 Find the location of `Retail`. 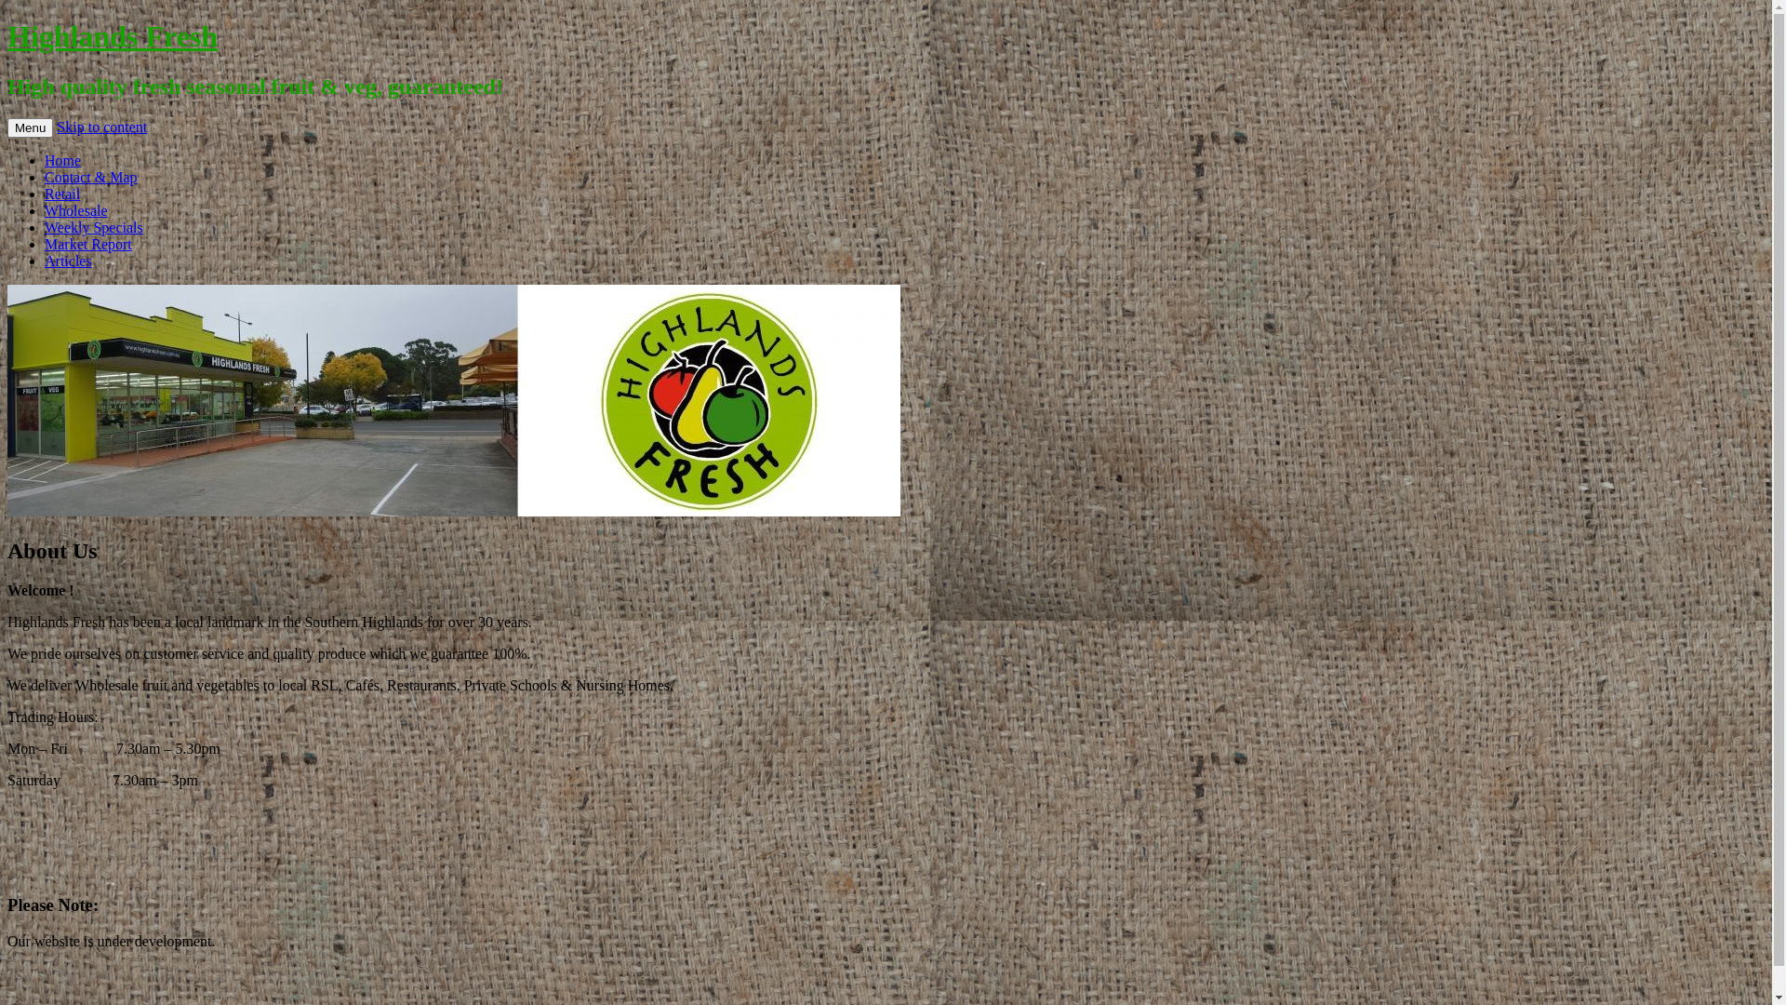

Retail is located at coordinates (62, 194).